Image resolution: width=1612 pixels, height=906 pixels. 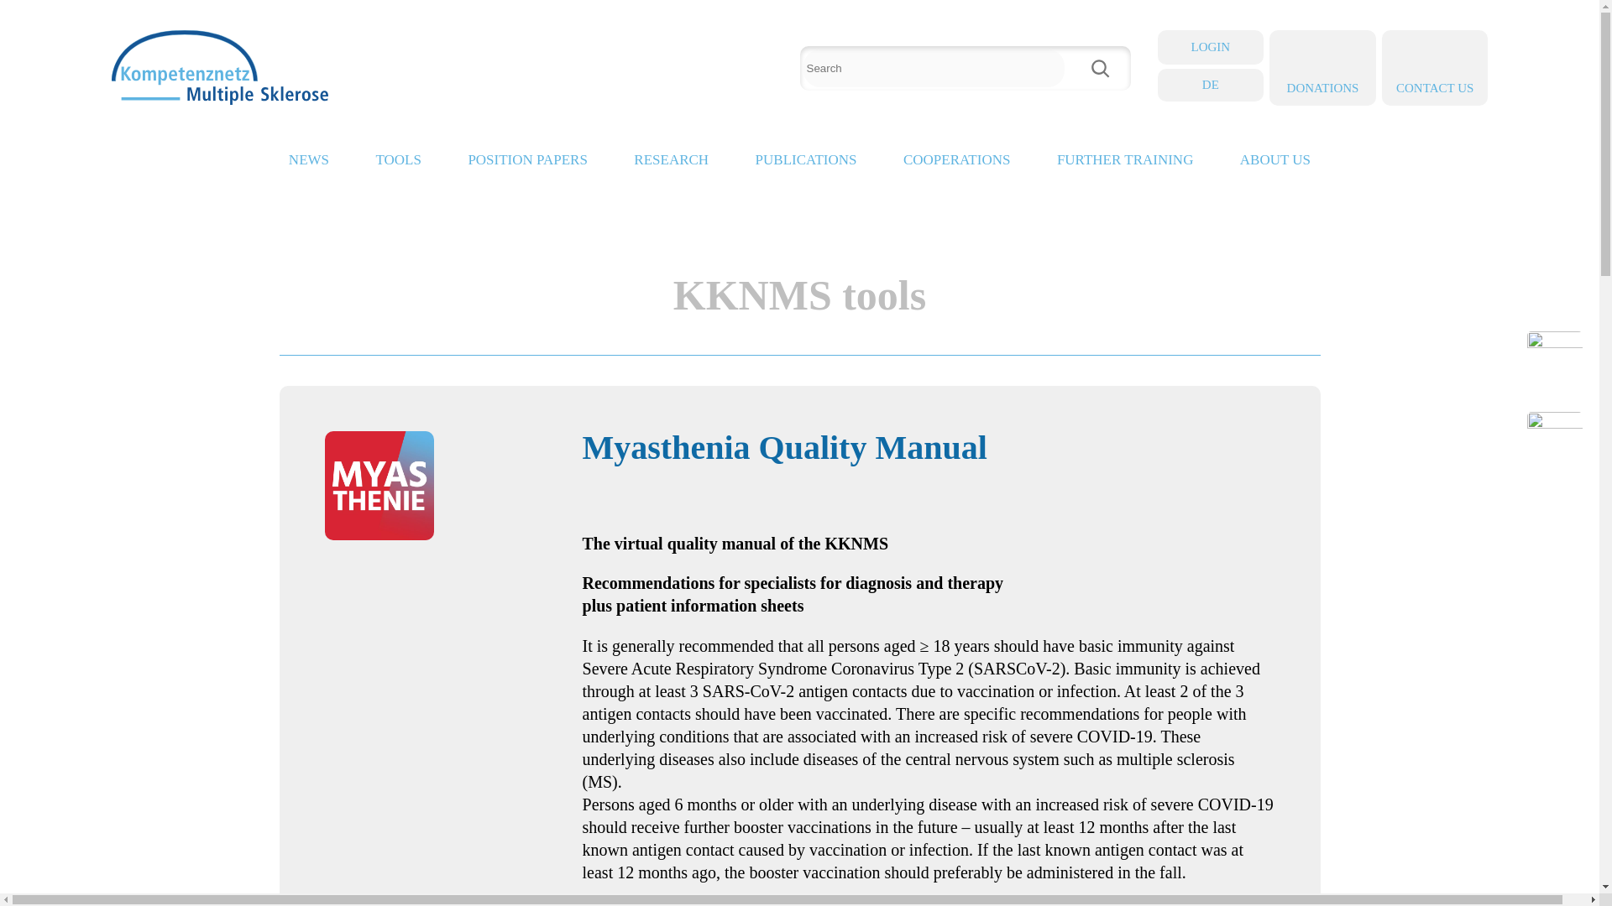 What do you see at coordinates (1434, 67) in the screenshot?
I see `CONTACT US` at bounding box center [1434, 67].